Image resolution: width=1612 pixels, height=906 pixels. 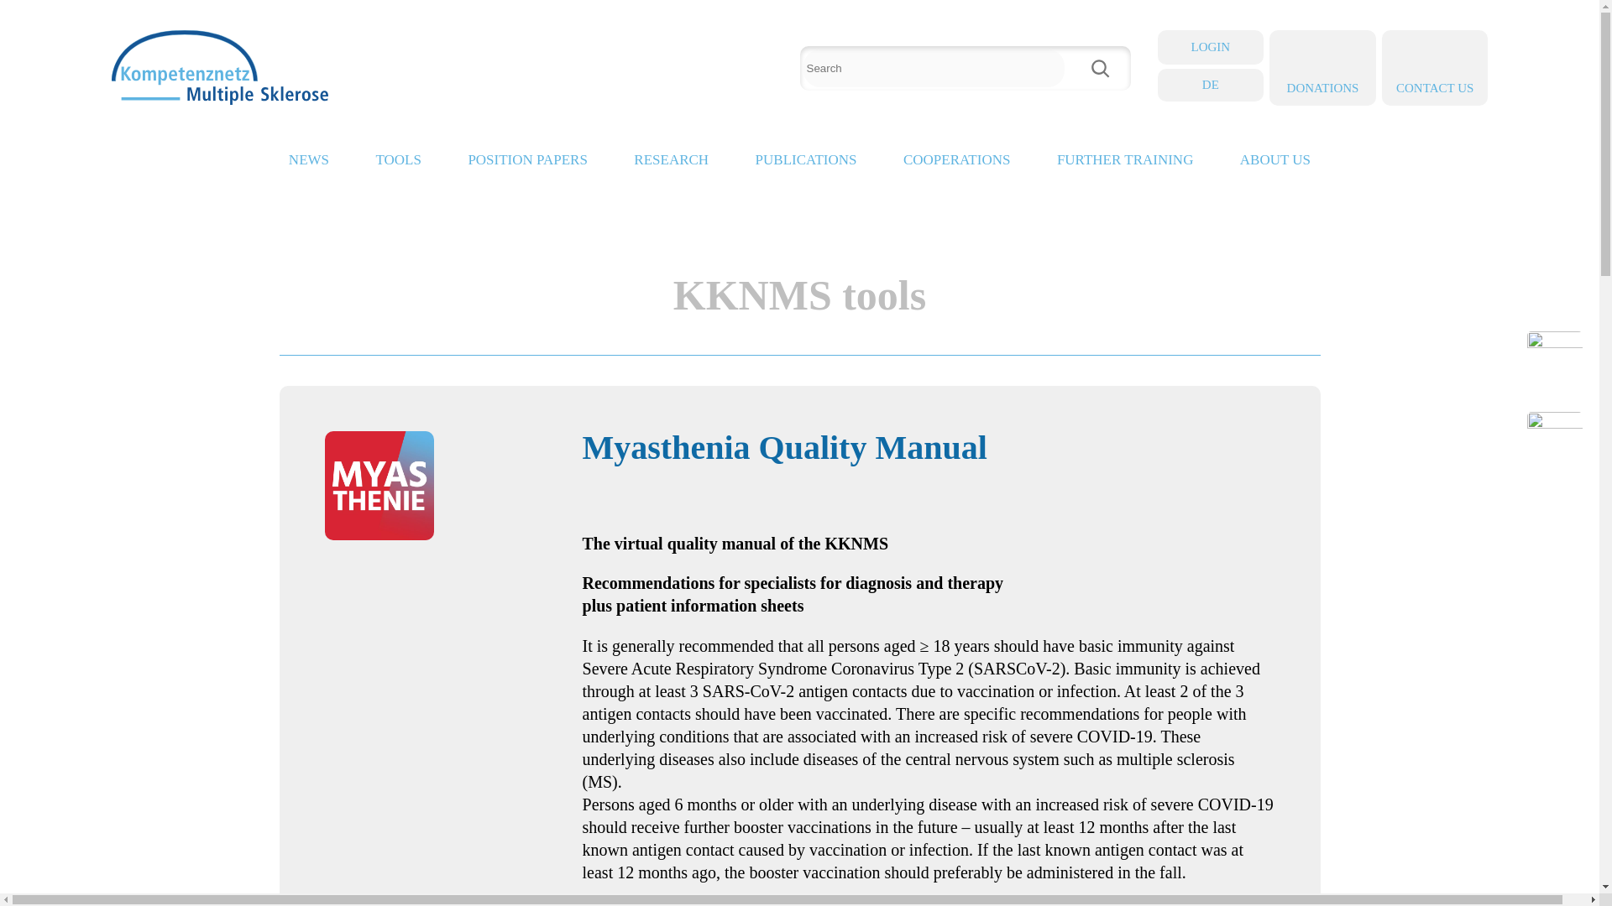 What do you see at coordinates (1434, 67) in the screenshot?
I see `CONTACT US` at bounding box center [1434, 67].